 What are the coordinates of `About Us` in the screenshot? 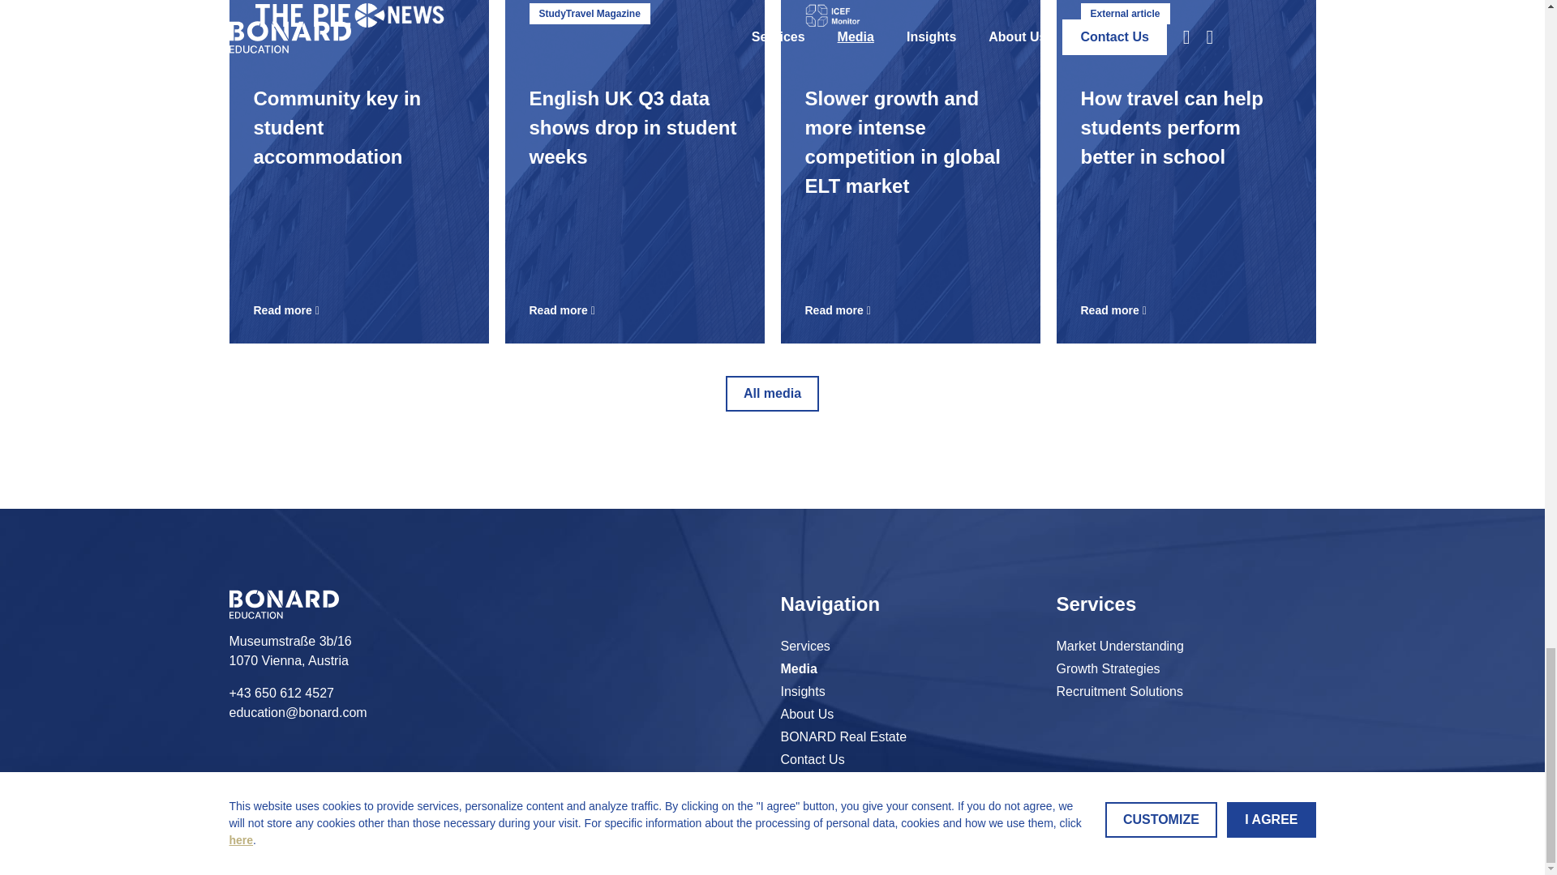 It's located at (1108, 669).